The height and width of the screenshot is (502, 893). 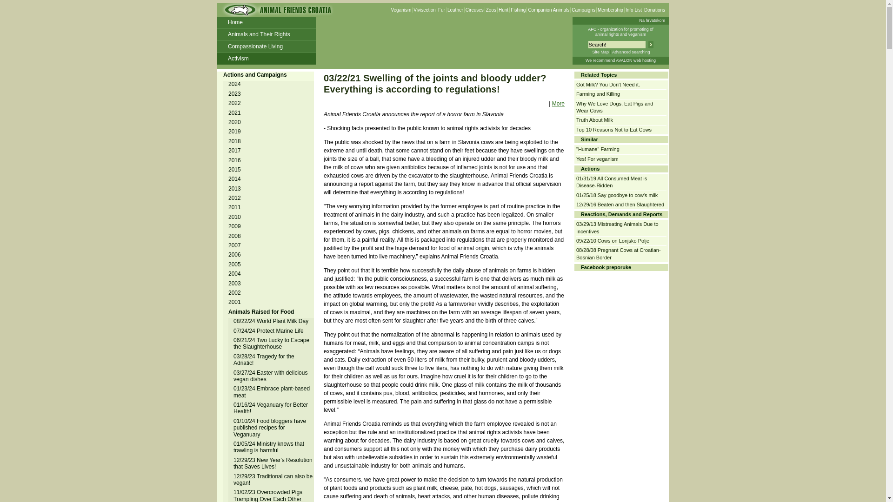 What do you see at coordinates (266, 34) in the screenshot?
I see `Animals and Their Rights` at bounding box center [266, 34].